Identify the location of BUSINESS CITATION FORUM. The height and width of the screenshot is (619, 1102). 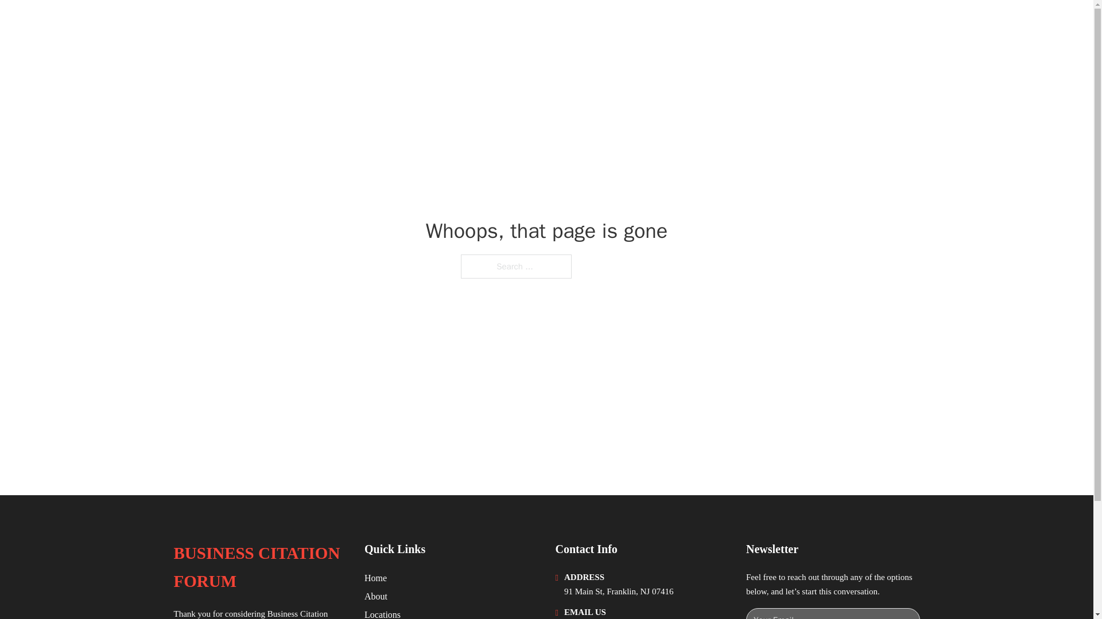
(259, 567).